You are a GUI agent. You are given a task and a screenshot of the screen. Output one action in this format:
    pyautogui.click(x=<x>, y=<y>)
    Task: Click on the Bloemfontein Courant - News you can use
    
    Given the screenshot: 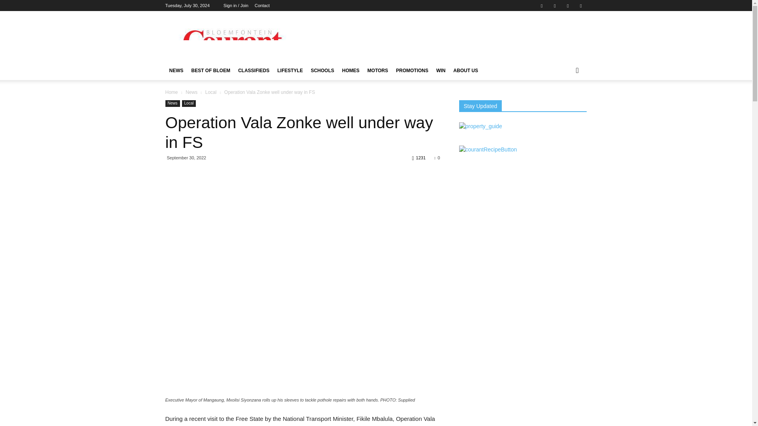 What is the action you would take?
    pyautogui.click(x=232, y=39)
    